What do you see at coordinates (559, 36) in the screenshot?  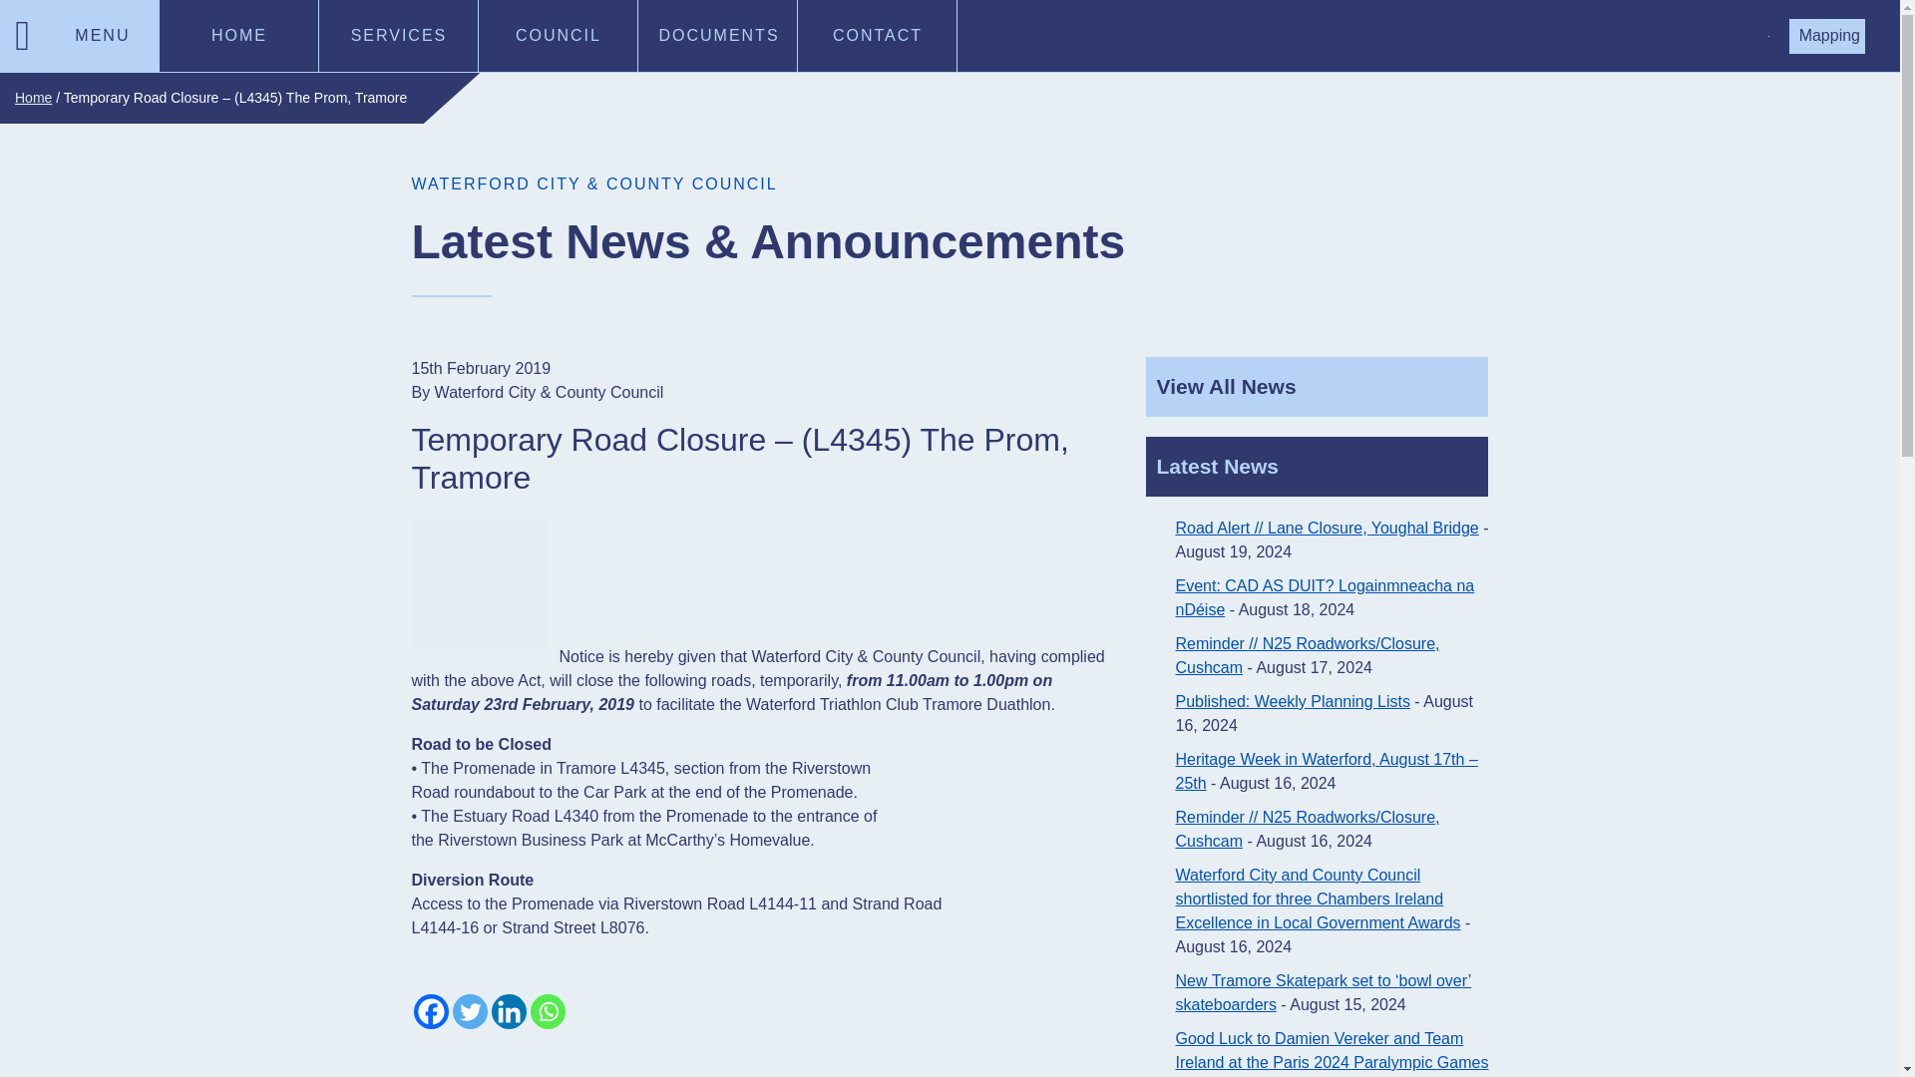 I see `COUNCIL` at bounding box center [559, 36].